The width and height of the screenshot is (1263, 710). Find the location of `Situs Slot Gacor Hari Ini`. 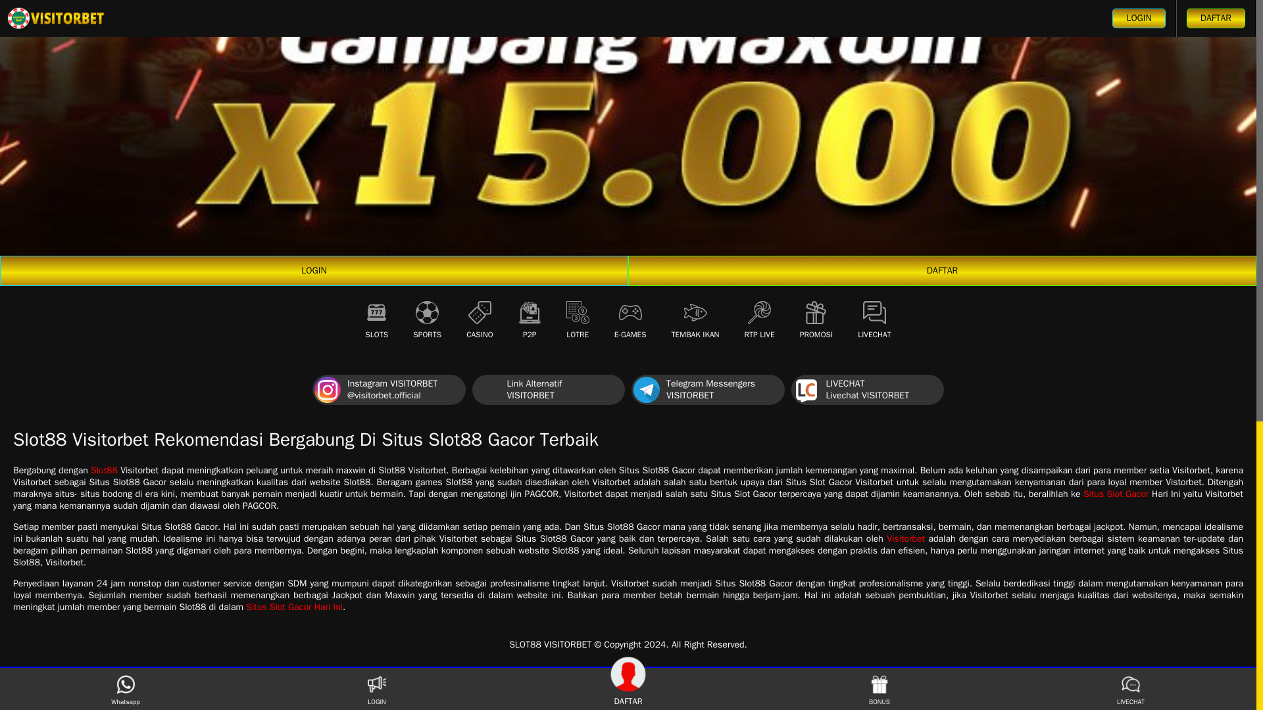

Situs Slot Gacor Hari Ini is located at coordinates (549, 389).